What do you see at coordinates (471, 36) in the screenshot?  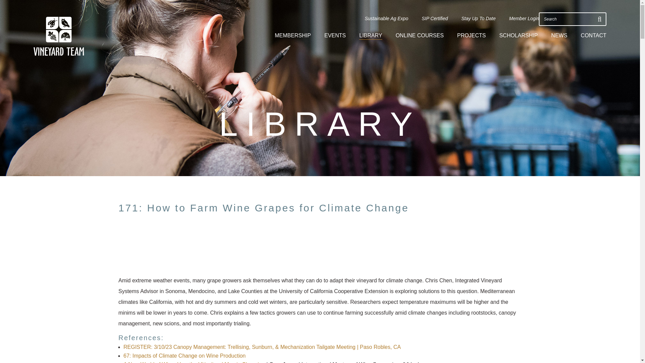 I see `PROJECTS` at bounding box center [471, 36].